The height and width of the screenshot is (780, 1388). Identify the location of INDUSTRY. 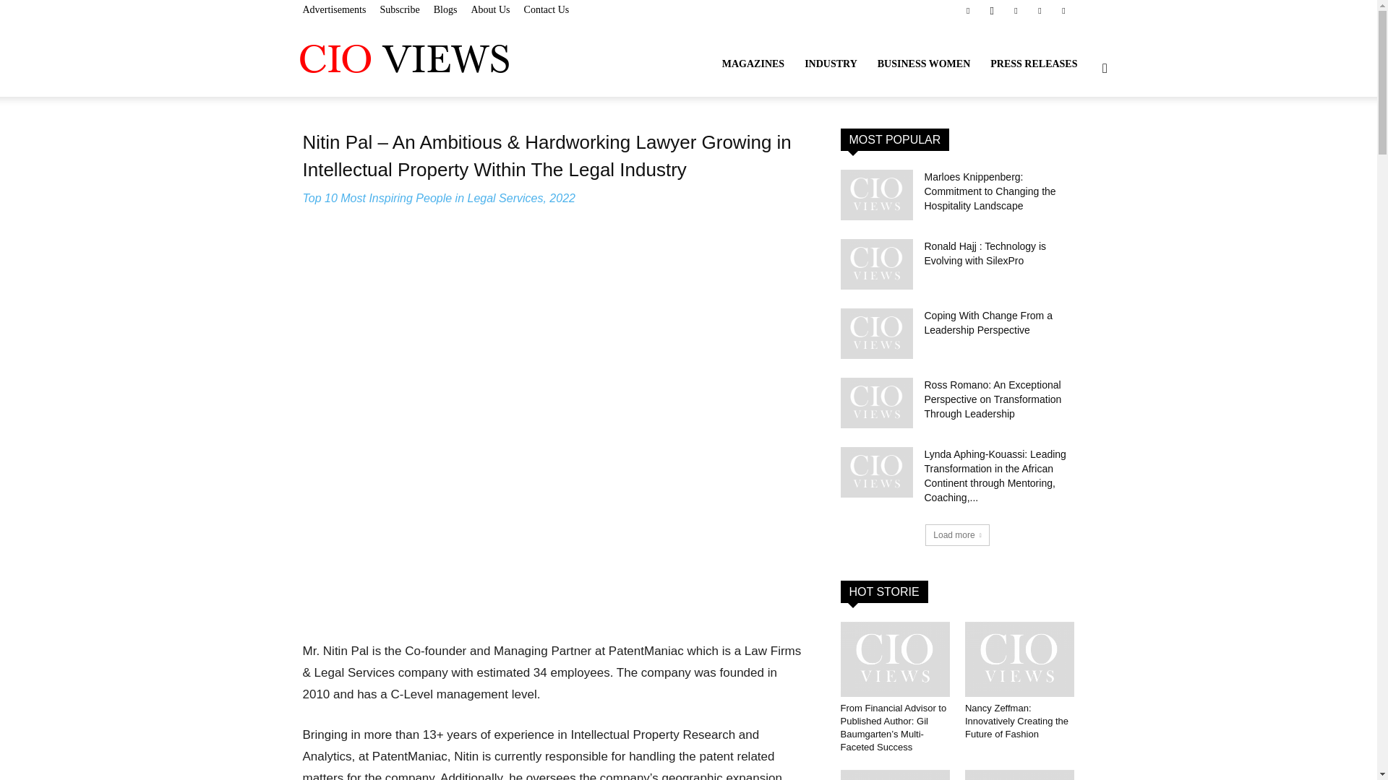
(831, 64).